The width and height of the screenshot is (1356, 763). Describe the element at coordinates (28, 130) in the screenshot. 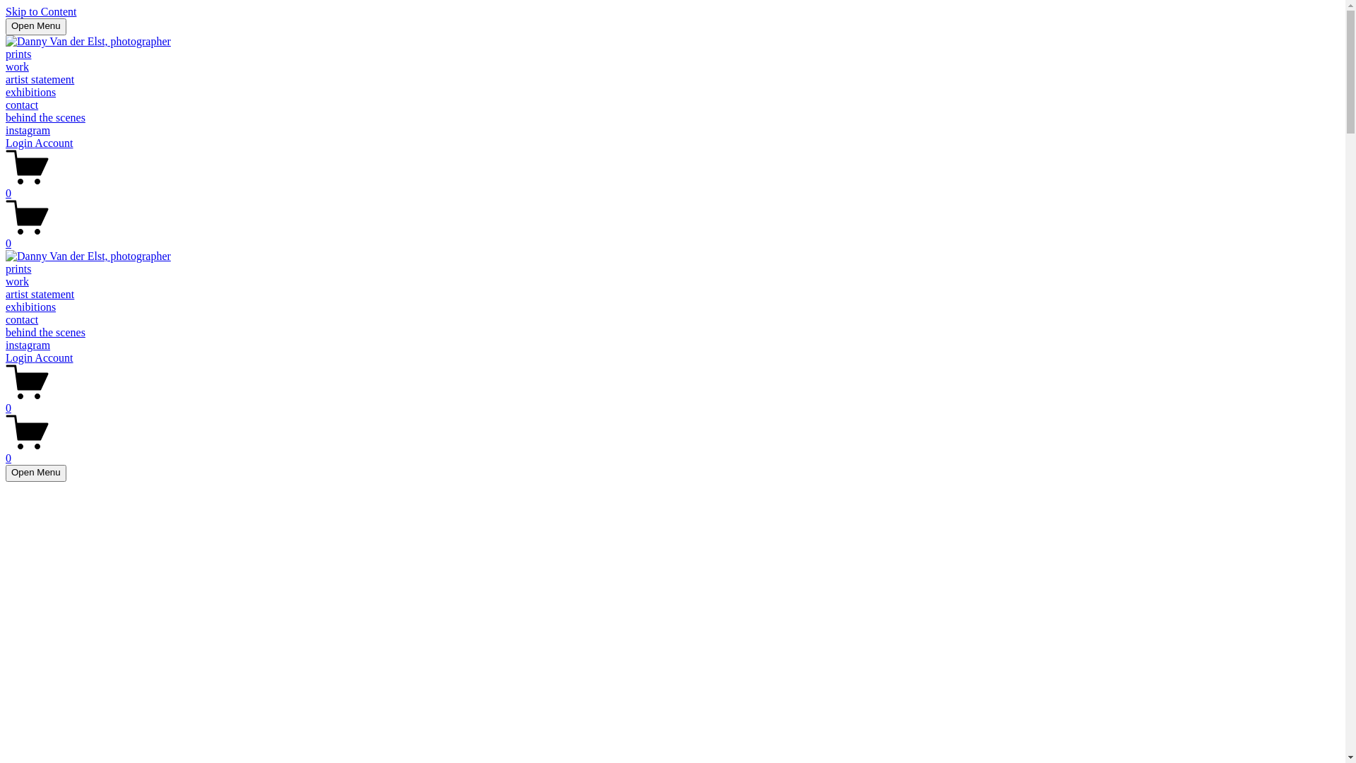

I see `instagram` at that location.